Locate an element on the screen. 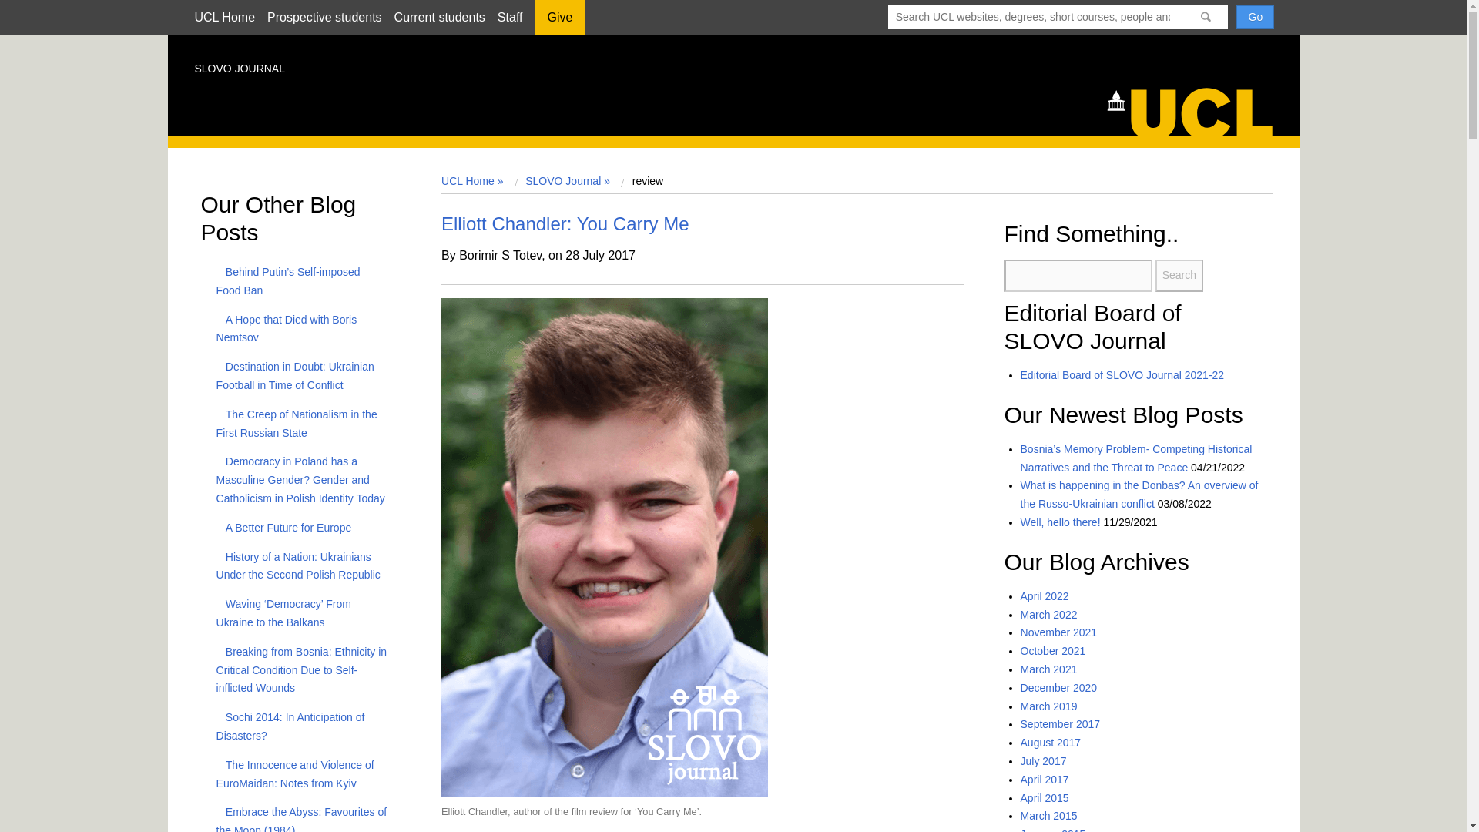 The image size is (1479, 832). Give is located at coordinates (559, 22).